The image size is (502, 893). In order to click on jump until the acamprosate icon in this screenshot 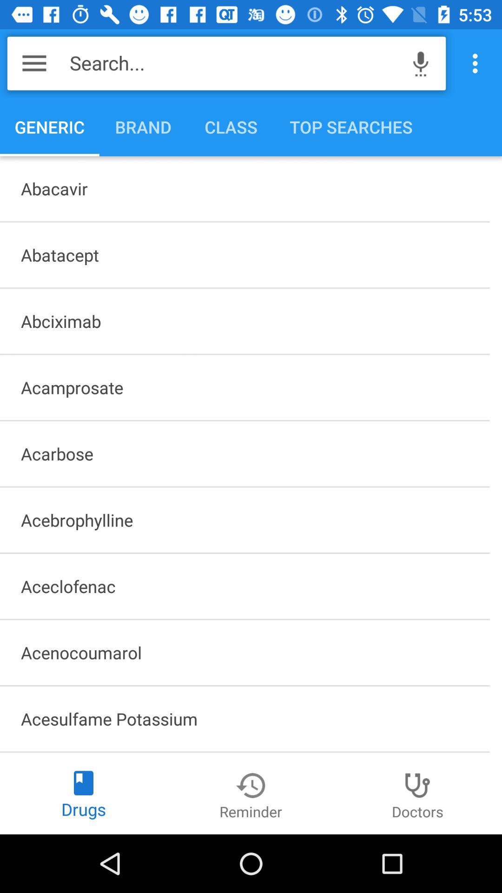, I will do `click(244, 387)`.